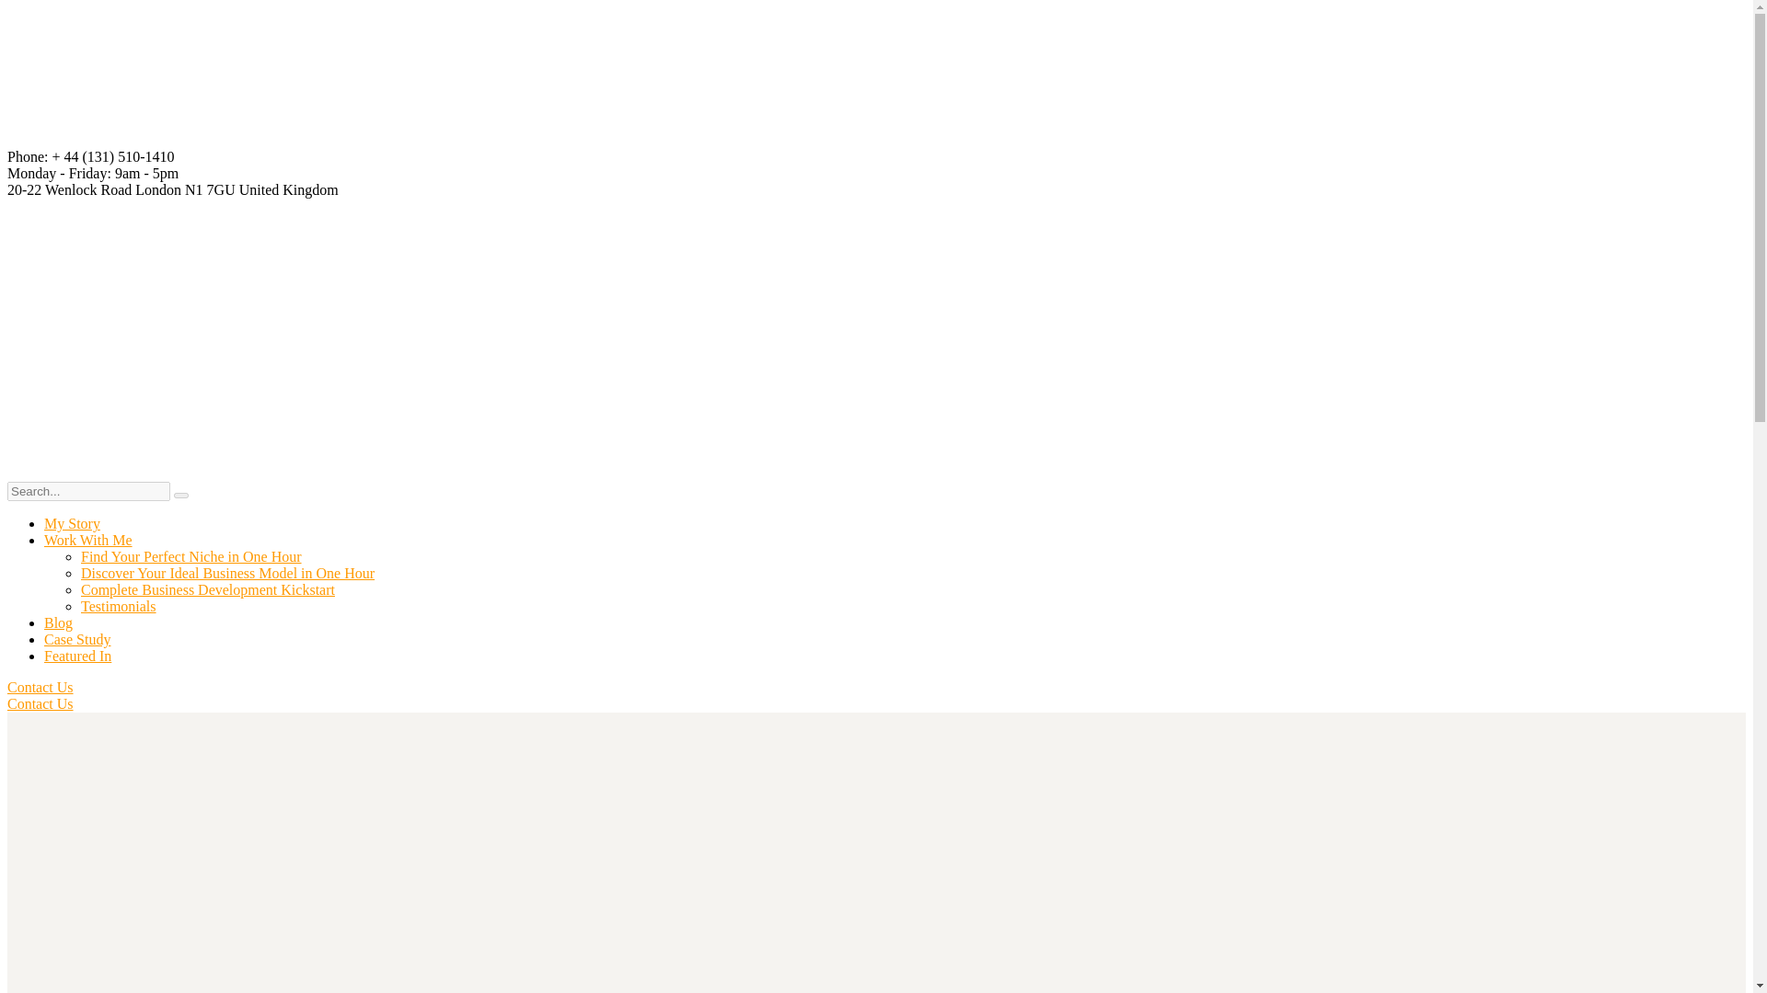 The image size is (1767, 993). What do you see at coordinates (208, 589) in the screenshot?
I see `Complete Business Development Kickstart` at bounding box center [208, 589].